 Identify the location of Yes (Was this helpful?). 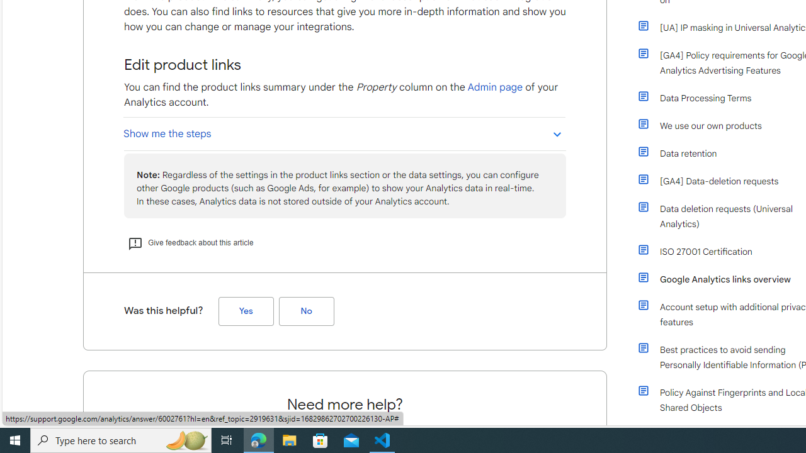
(246, 311).